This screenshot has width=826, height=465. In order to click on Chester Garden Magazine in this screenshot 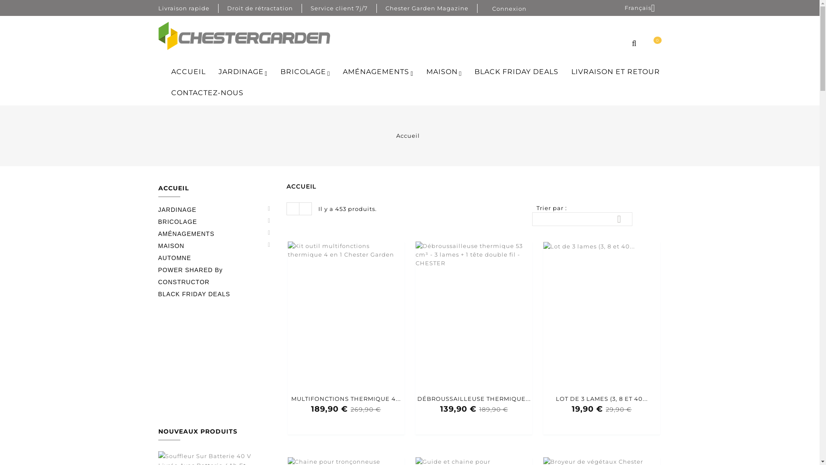, I will do `click(427, 8)`.